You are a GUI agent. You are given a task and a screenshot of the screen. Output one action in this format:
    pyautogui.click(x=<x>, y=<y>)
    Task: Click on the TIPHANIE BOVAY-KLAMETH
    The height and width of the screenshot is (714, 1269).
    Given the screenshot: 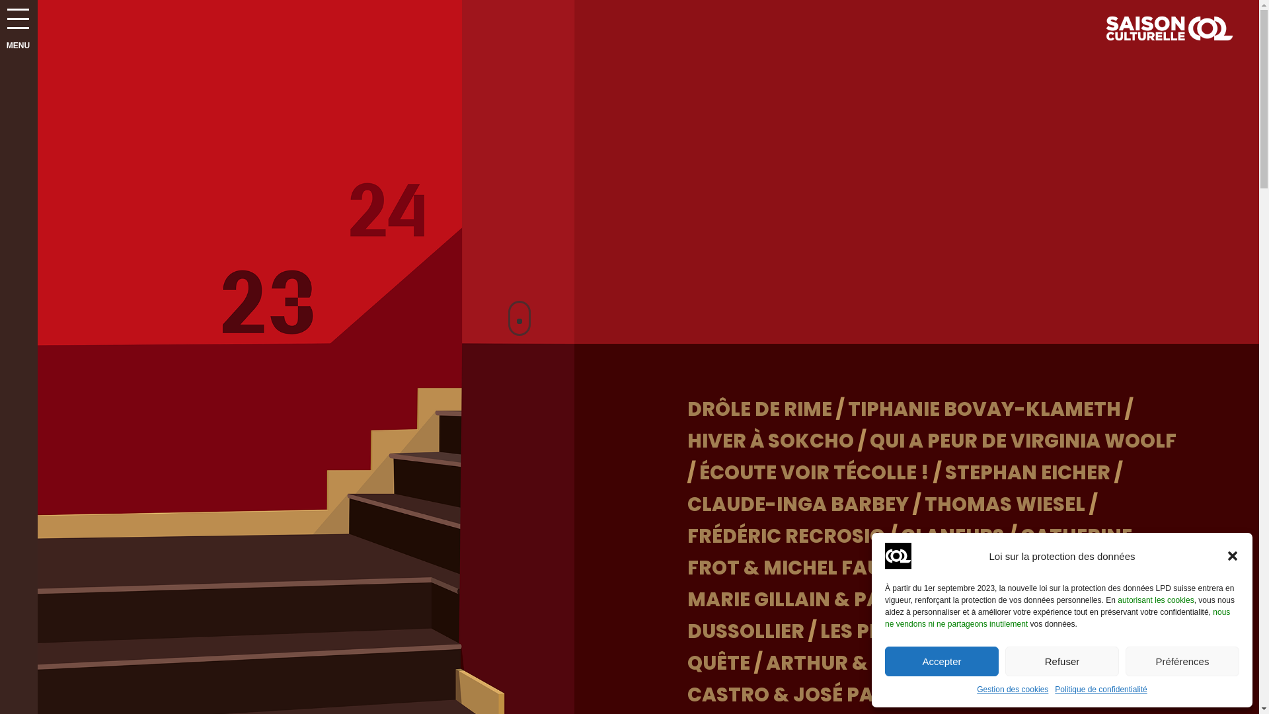 What is the action you would take?
    pyautogui.click(x=985, y=409)
    